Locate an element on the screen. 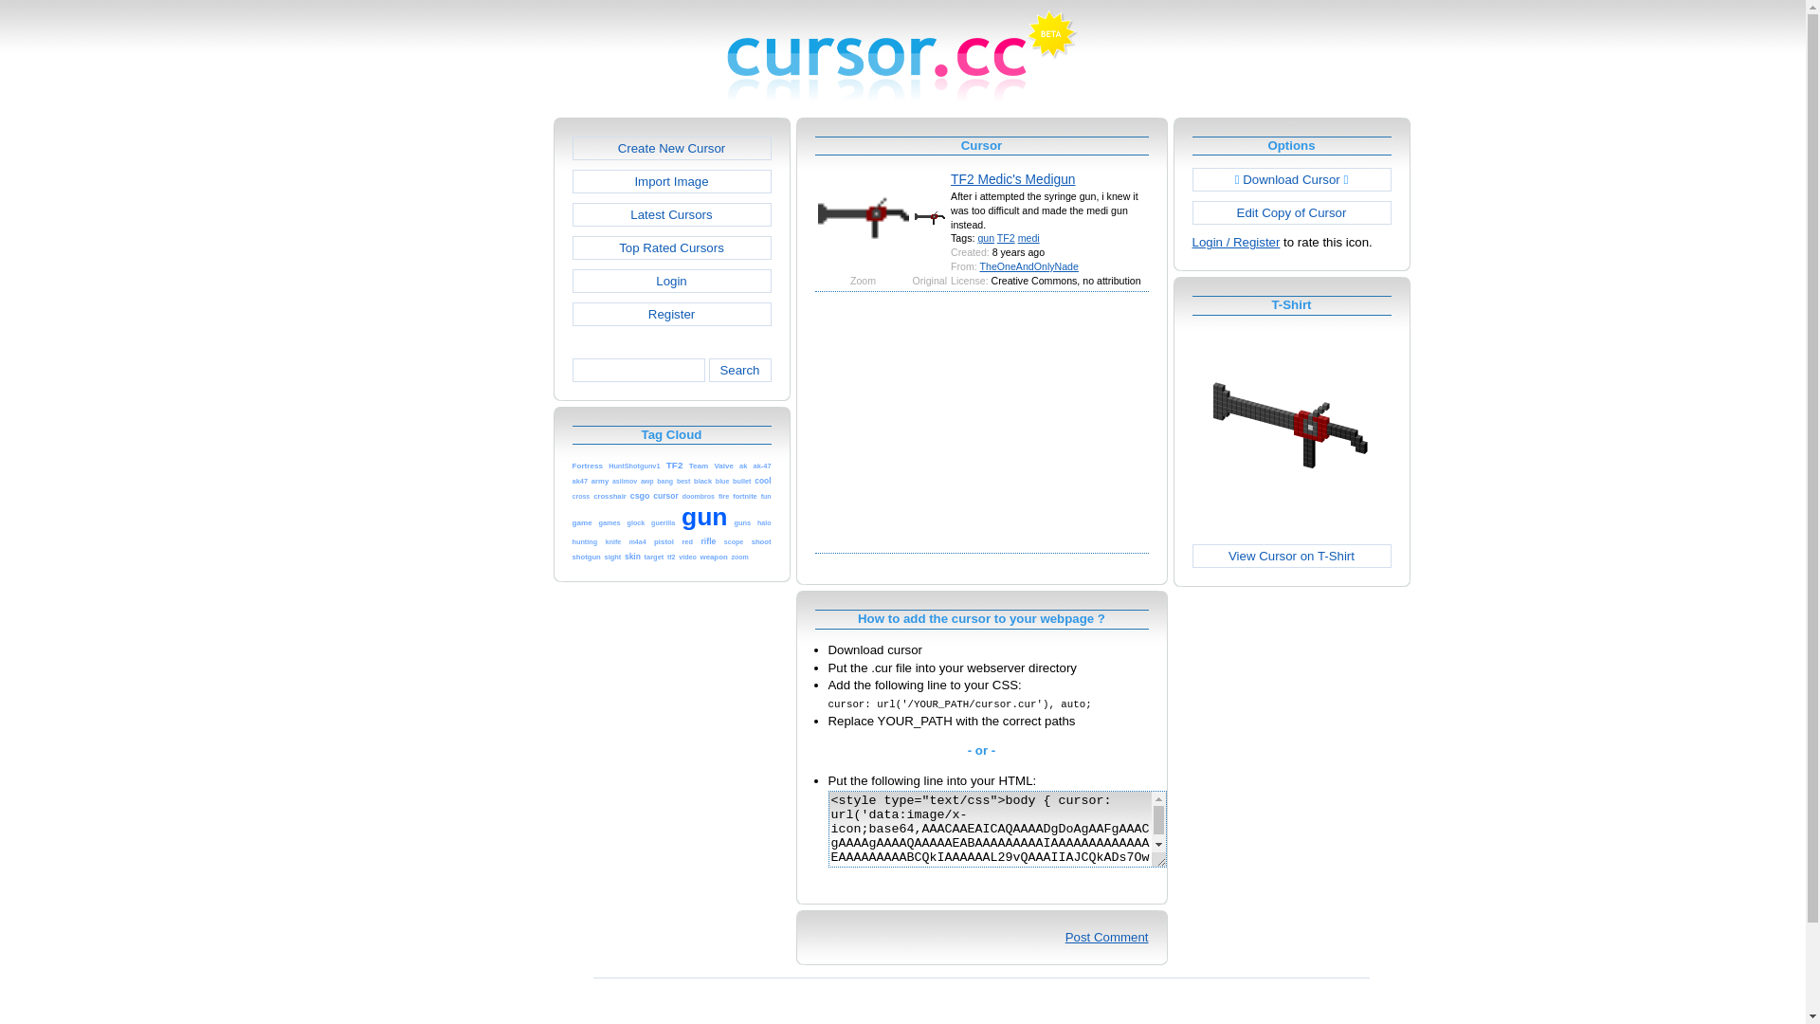 This screenshot has width=1820, height=1024. knife is located at coordinates (613, 540).